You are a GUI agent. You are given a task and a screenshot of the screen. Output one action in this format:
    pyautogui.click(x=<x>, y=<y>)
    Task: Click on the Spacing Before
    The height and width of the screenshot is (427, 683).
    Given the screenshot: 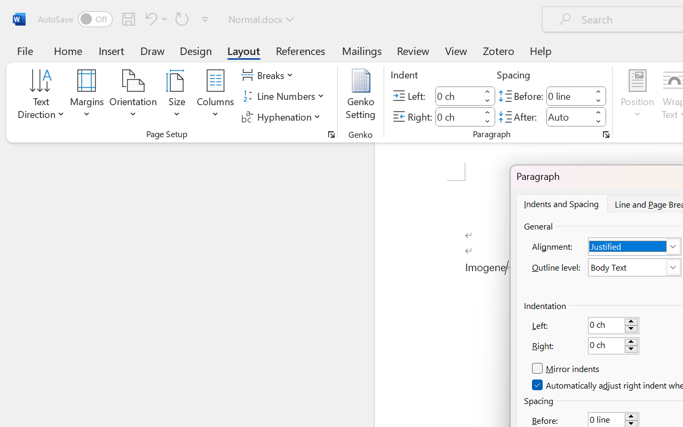 What is the action you would take?
    pyautogui.click(x=569, y=96)
    